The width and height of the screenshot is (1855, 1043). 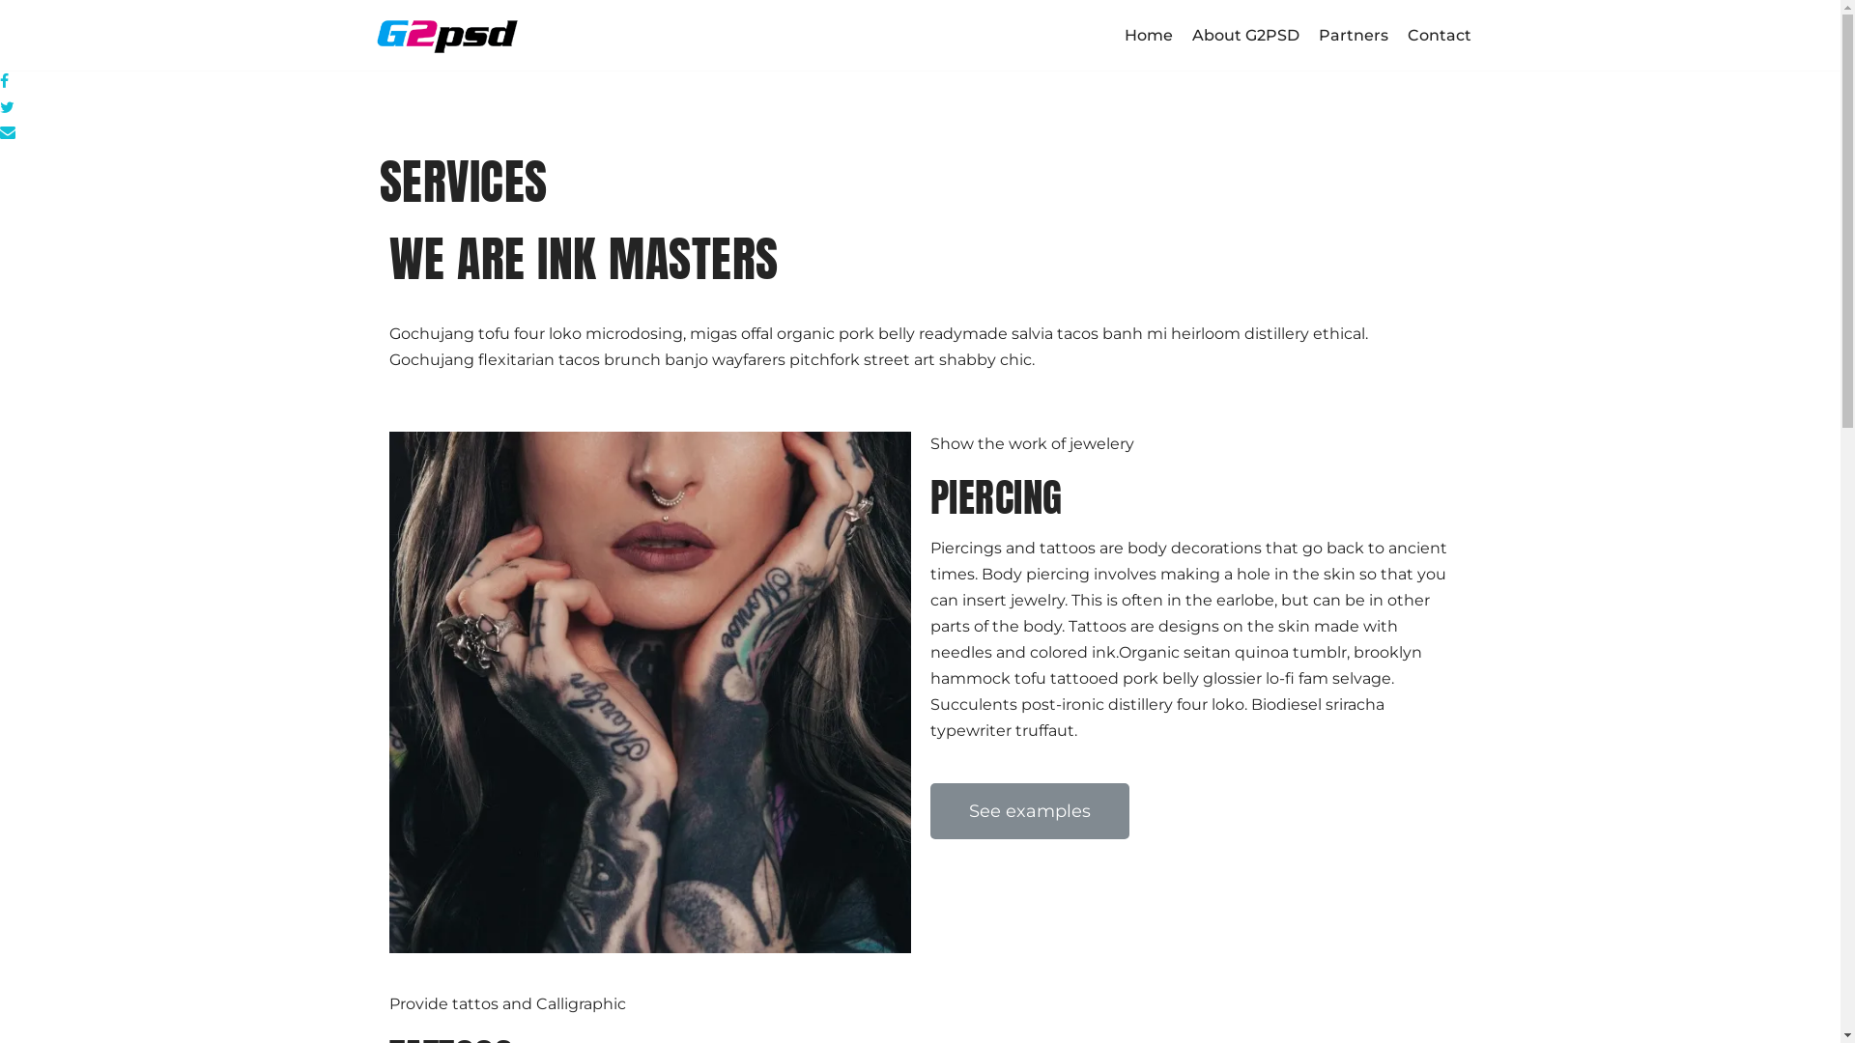 What do you see at coordinates (1439, 36) in the screenshot?
I see `Contact` at bounding box center [1439, 36].